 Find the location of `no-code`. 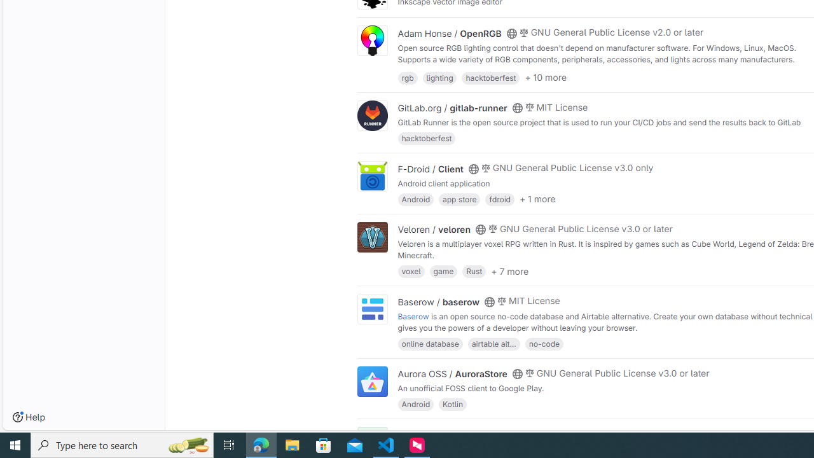

no-code is located at coordinates (543, 343).